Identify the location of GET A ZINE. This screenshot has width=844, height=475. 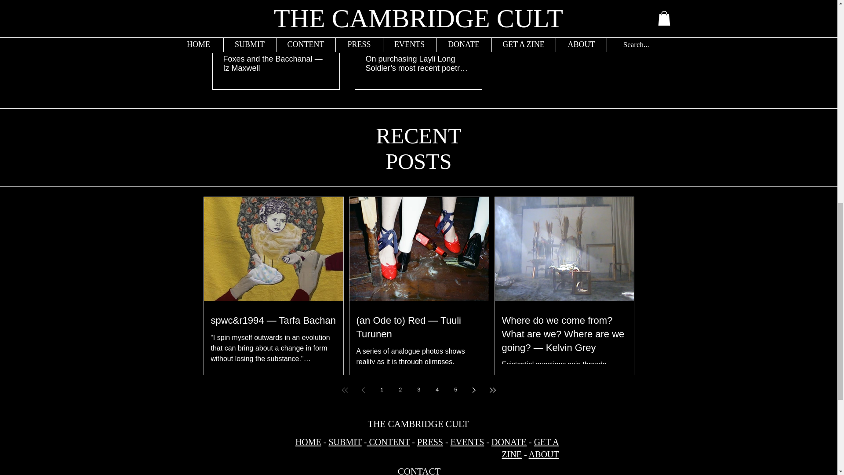
(530, 448).